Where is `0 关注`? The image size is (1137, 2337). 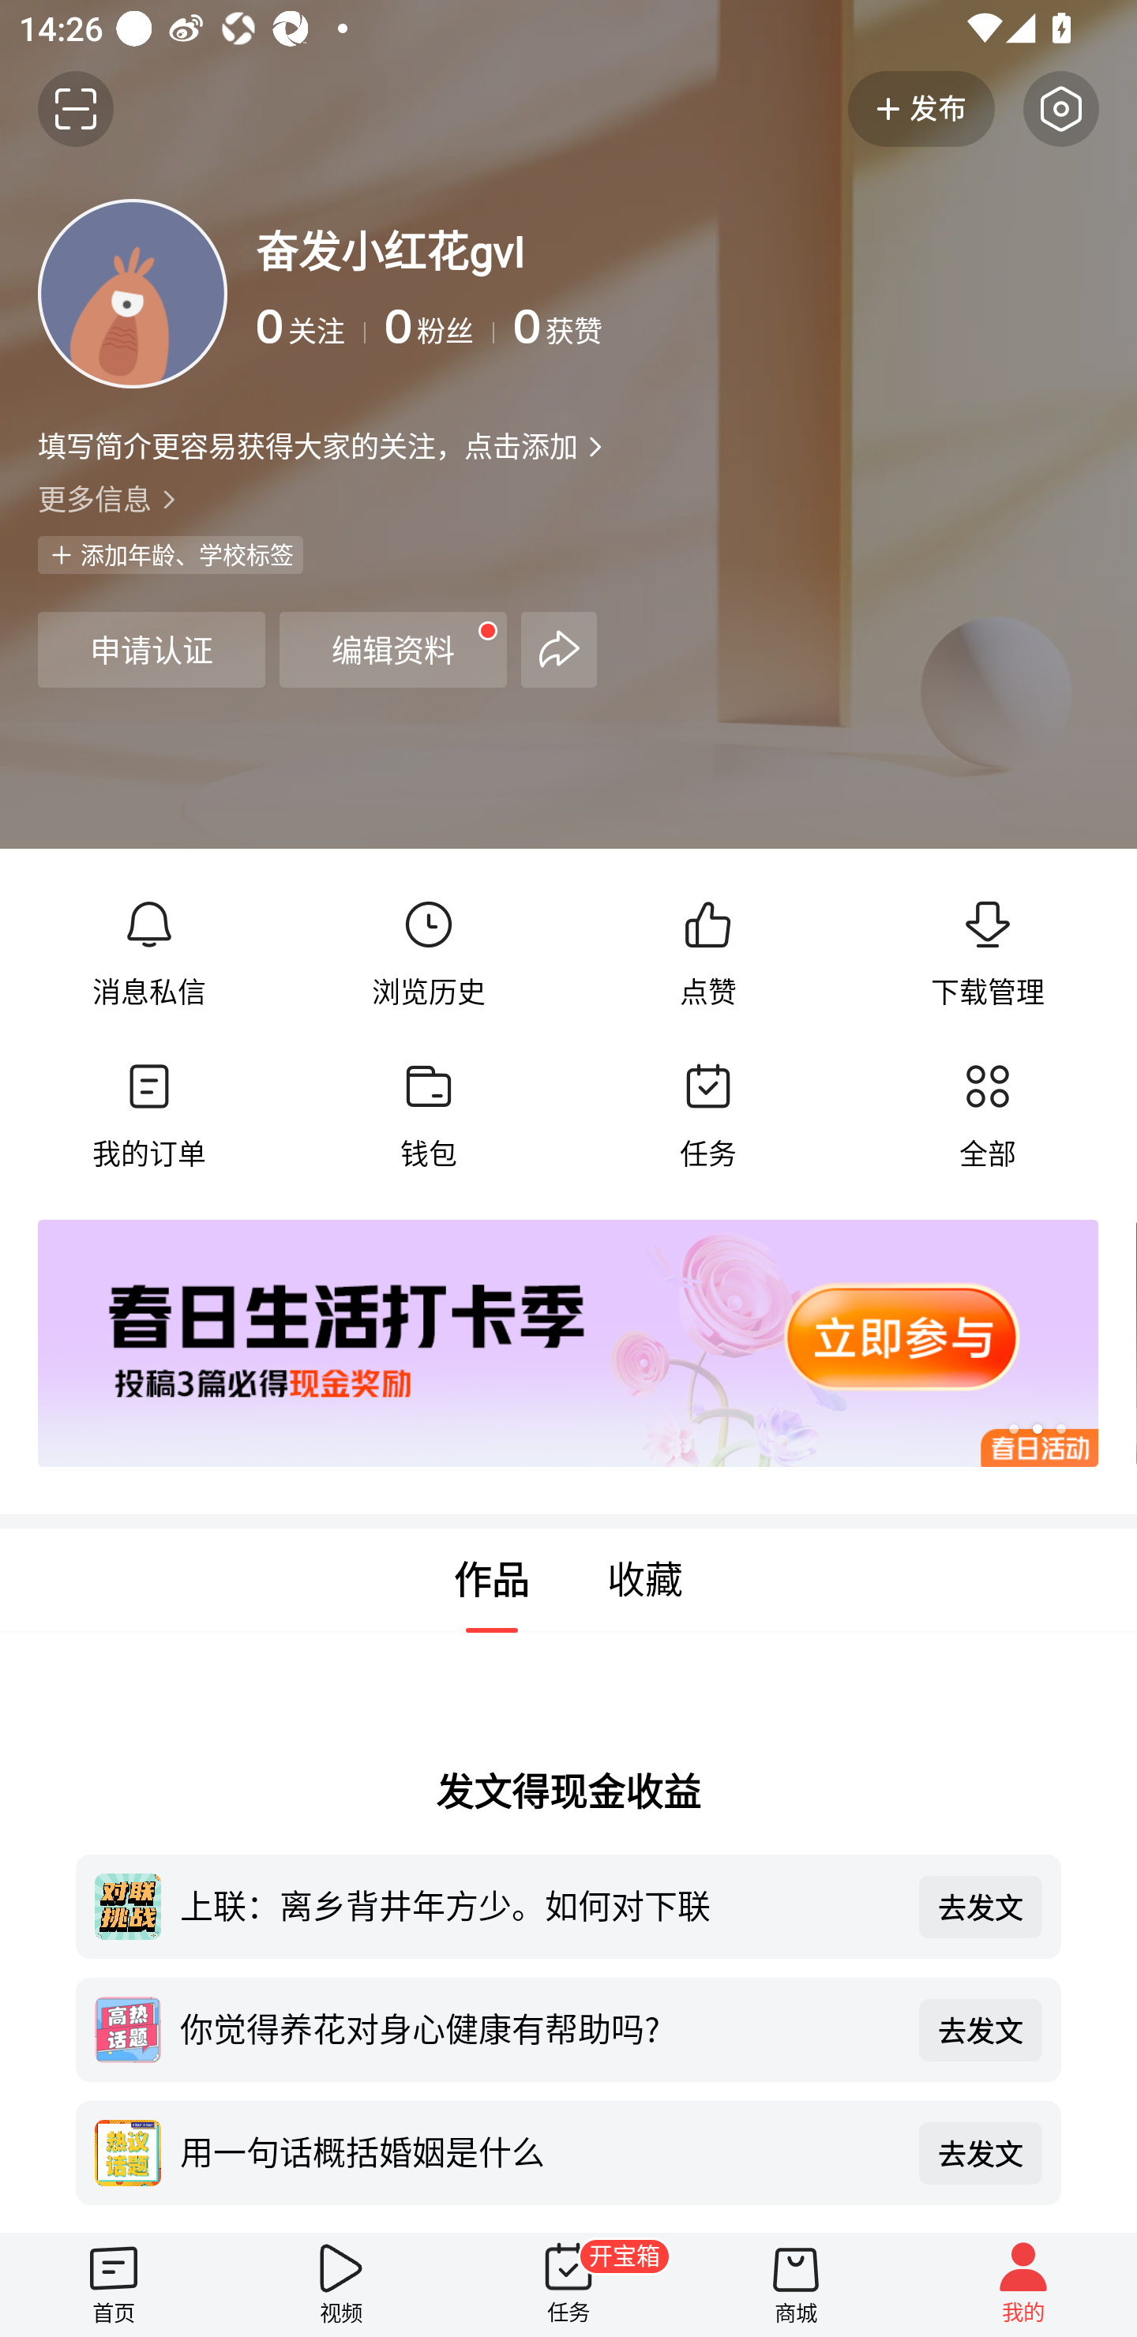
0 关注 is located at coordinates (311, 327).